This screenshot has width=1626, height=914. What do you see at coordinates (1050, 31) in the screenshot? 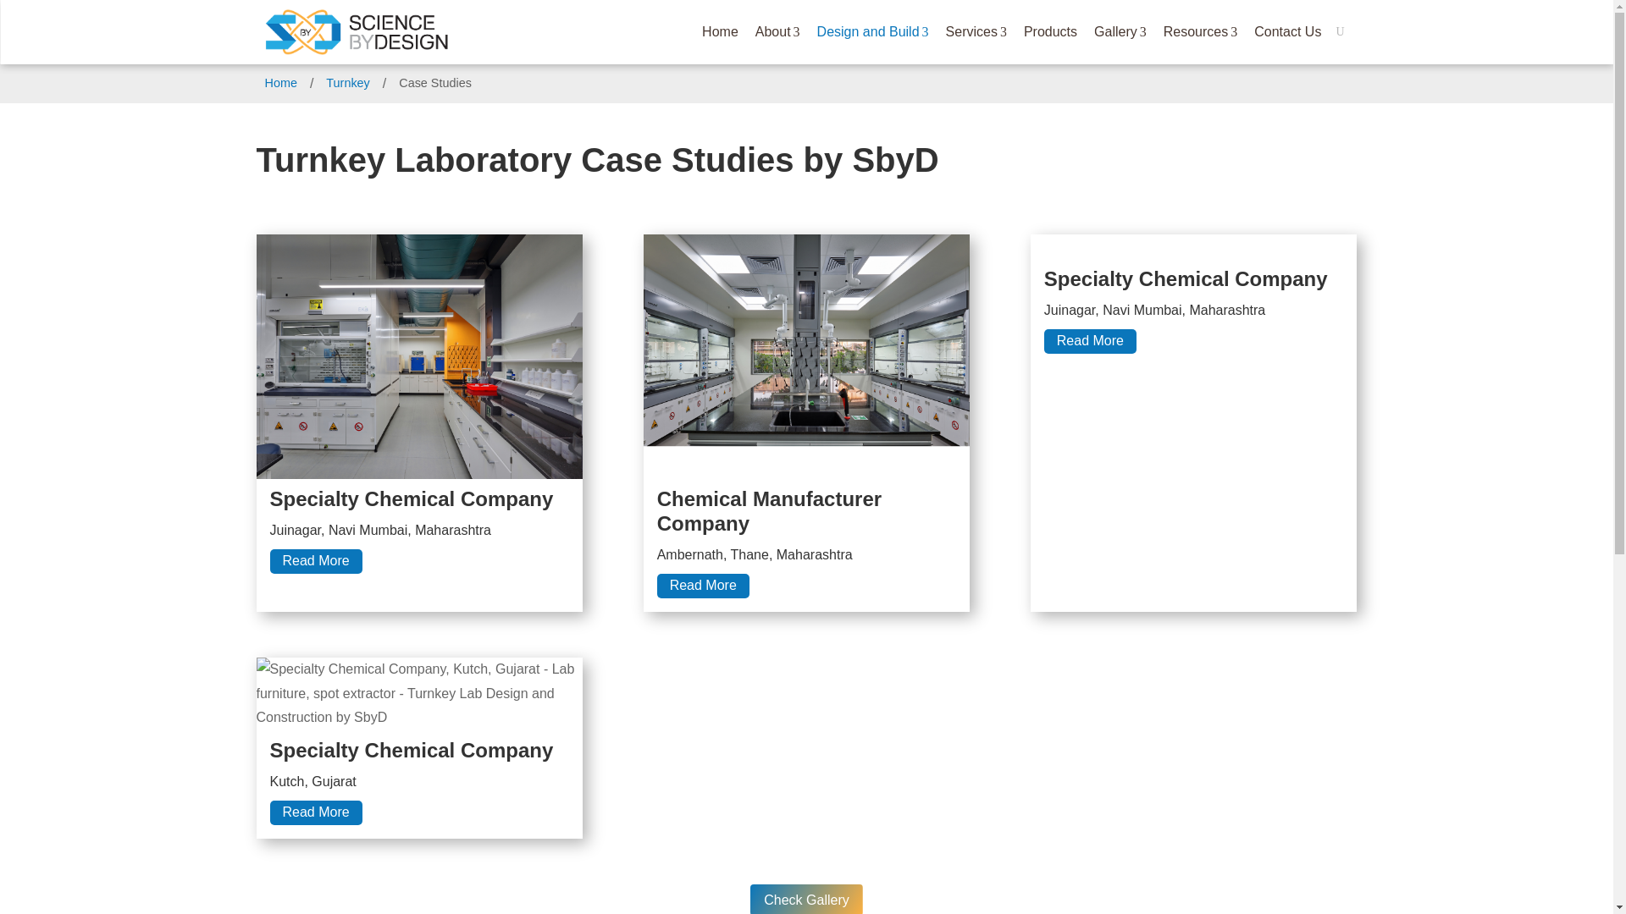
I see `Products` at bounding box center [1050, 31].